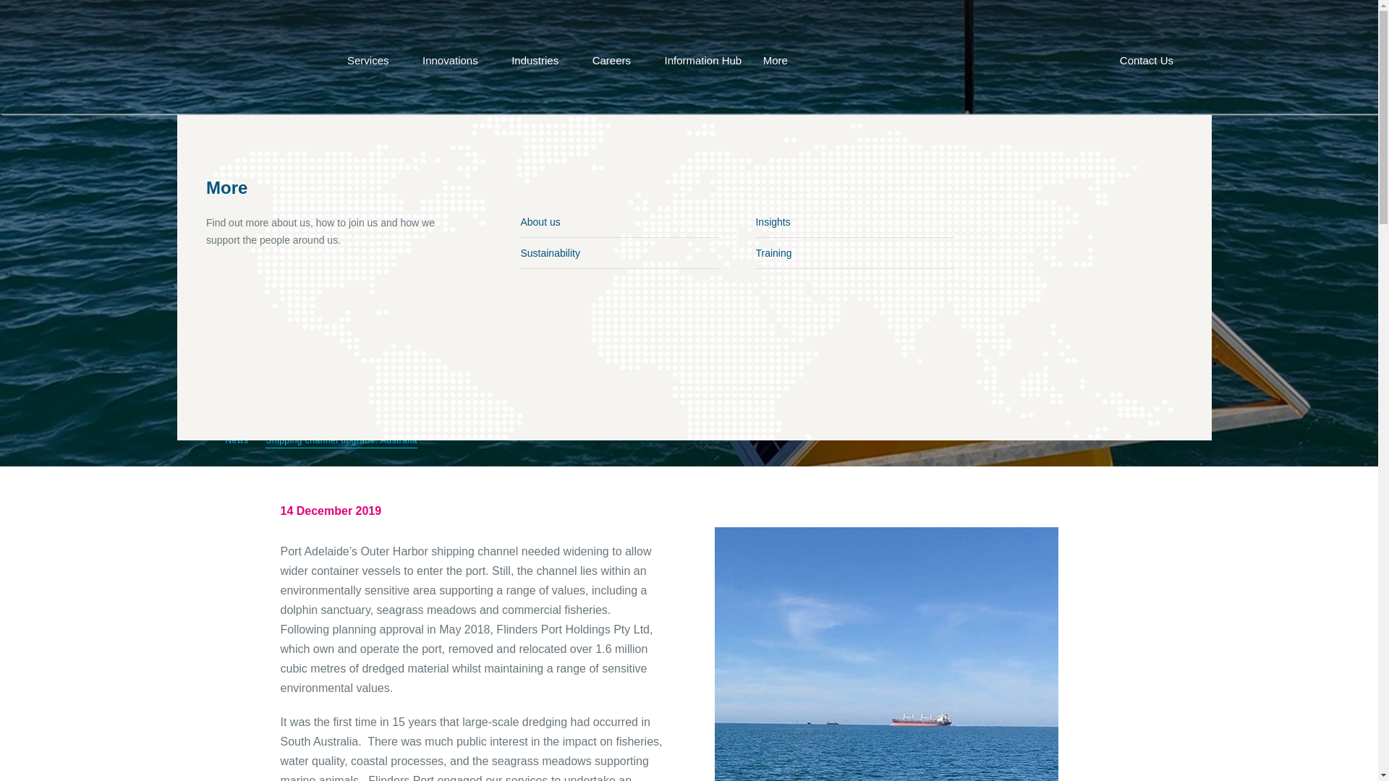 The image size is (1389, 781). I want to click on CargoHandbook, so click(580, 223).